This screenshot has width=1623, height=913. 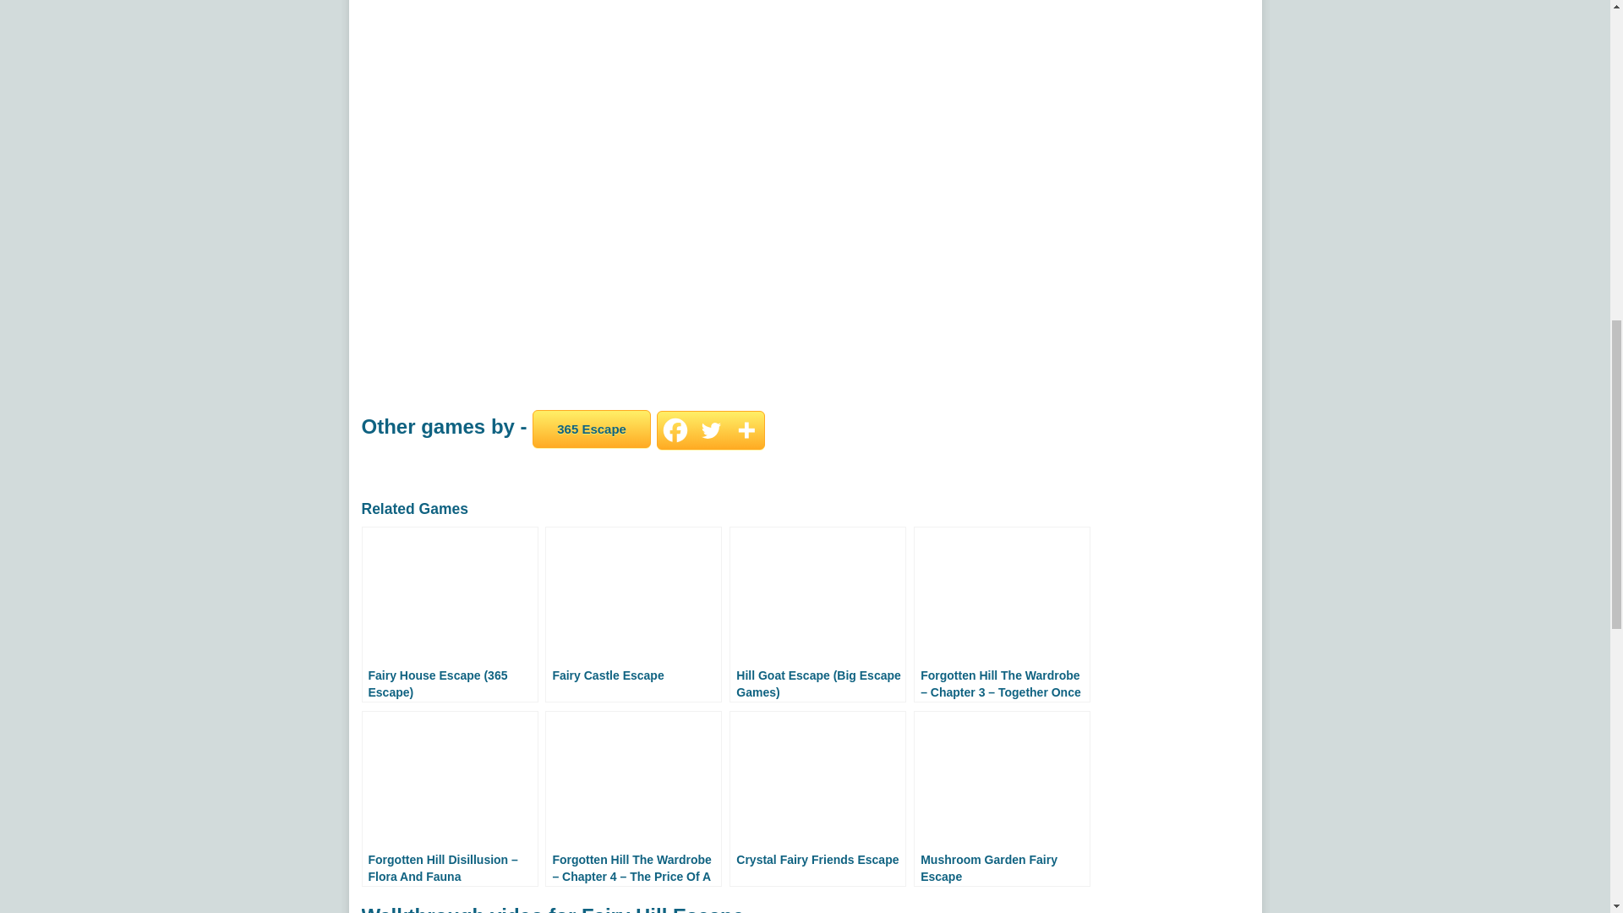 I want to click on Facebook, so click(x=675, y=430).